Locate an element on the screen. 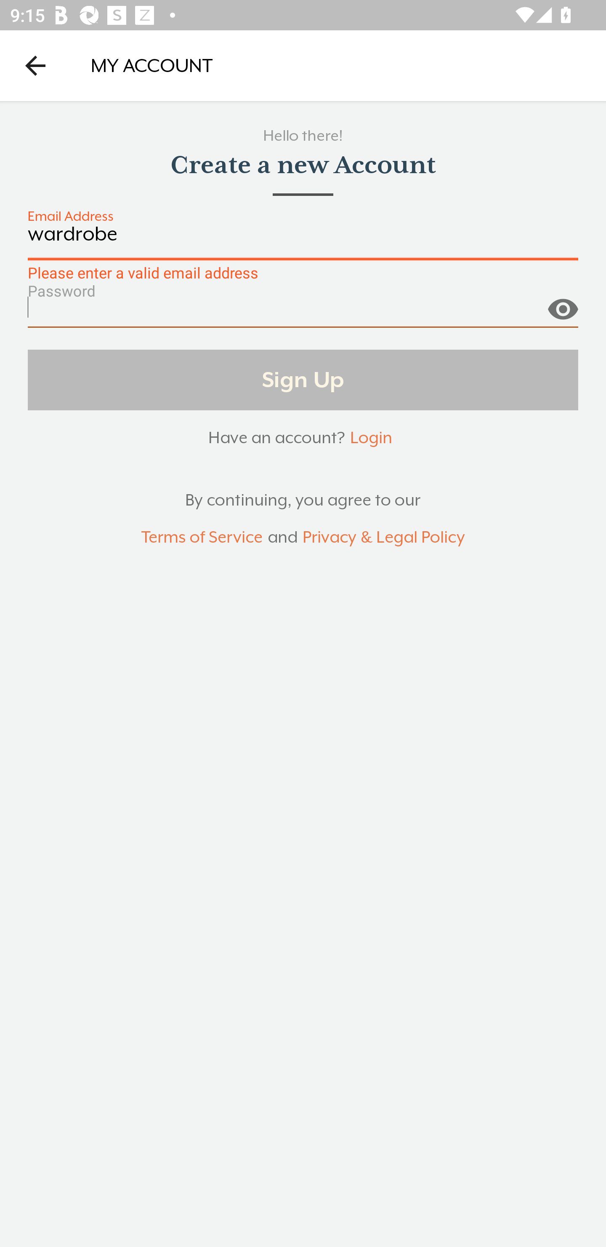  Navigate up is located at coordinates (35, 65).